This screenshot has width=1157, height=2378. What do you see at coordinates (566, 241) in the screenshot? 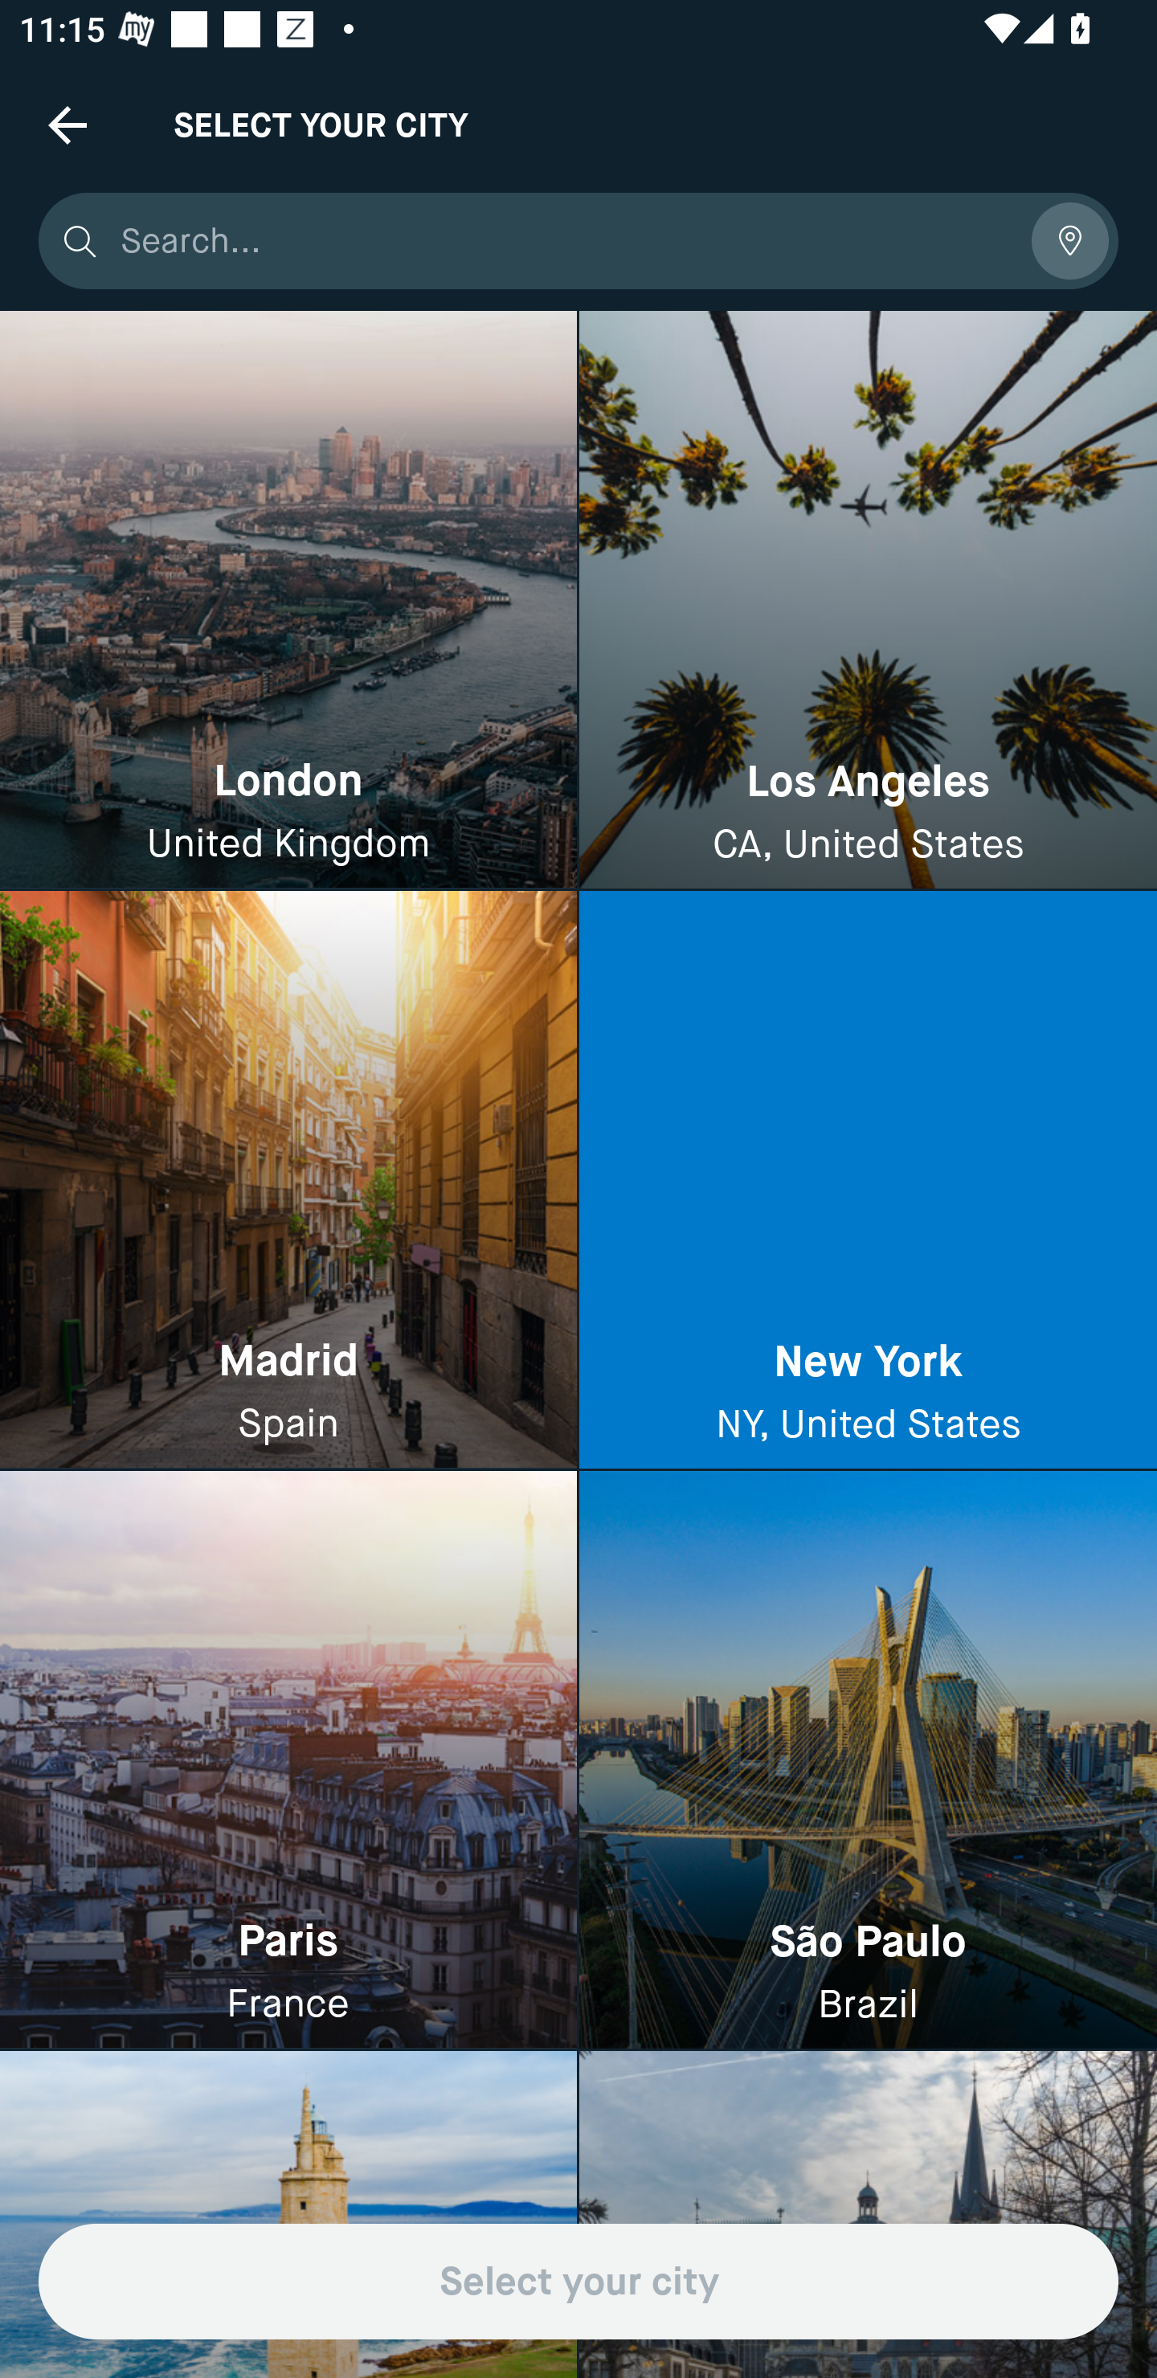
I see `Search...` at bounding box center [566, 241].